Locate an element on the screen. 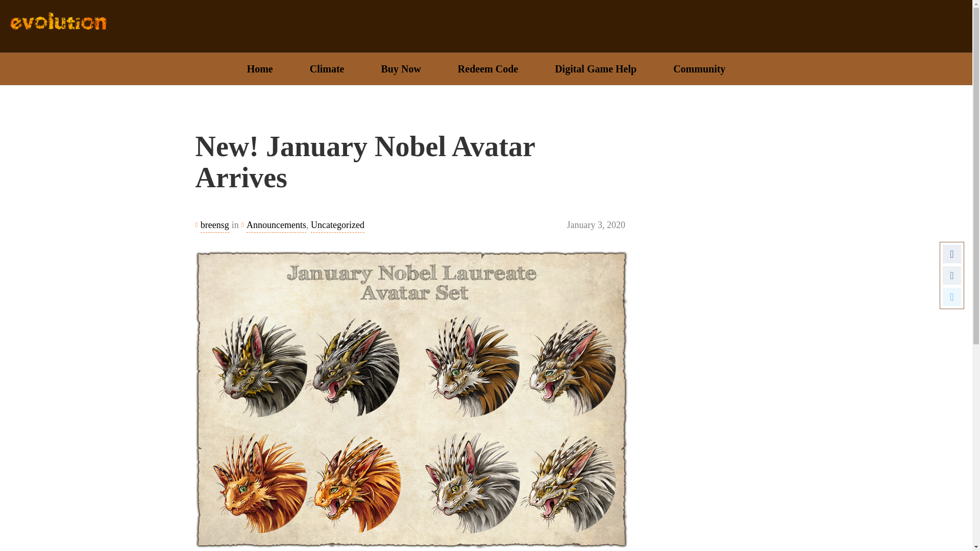 The width and height of the screenshot is (980, 551). Announcements is located at coordinates (276, 225).